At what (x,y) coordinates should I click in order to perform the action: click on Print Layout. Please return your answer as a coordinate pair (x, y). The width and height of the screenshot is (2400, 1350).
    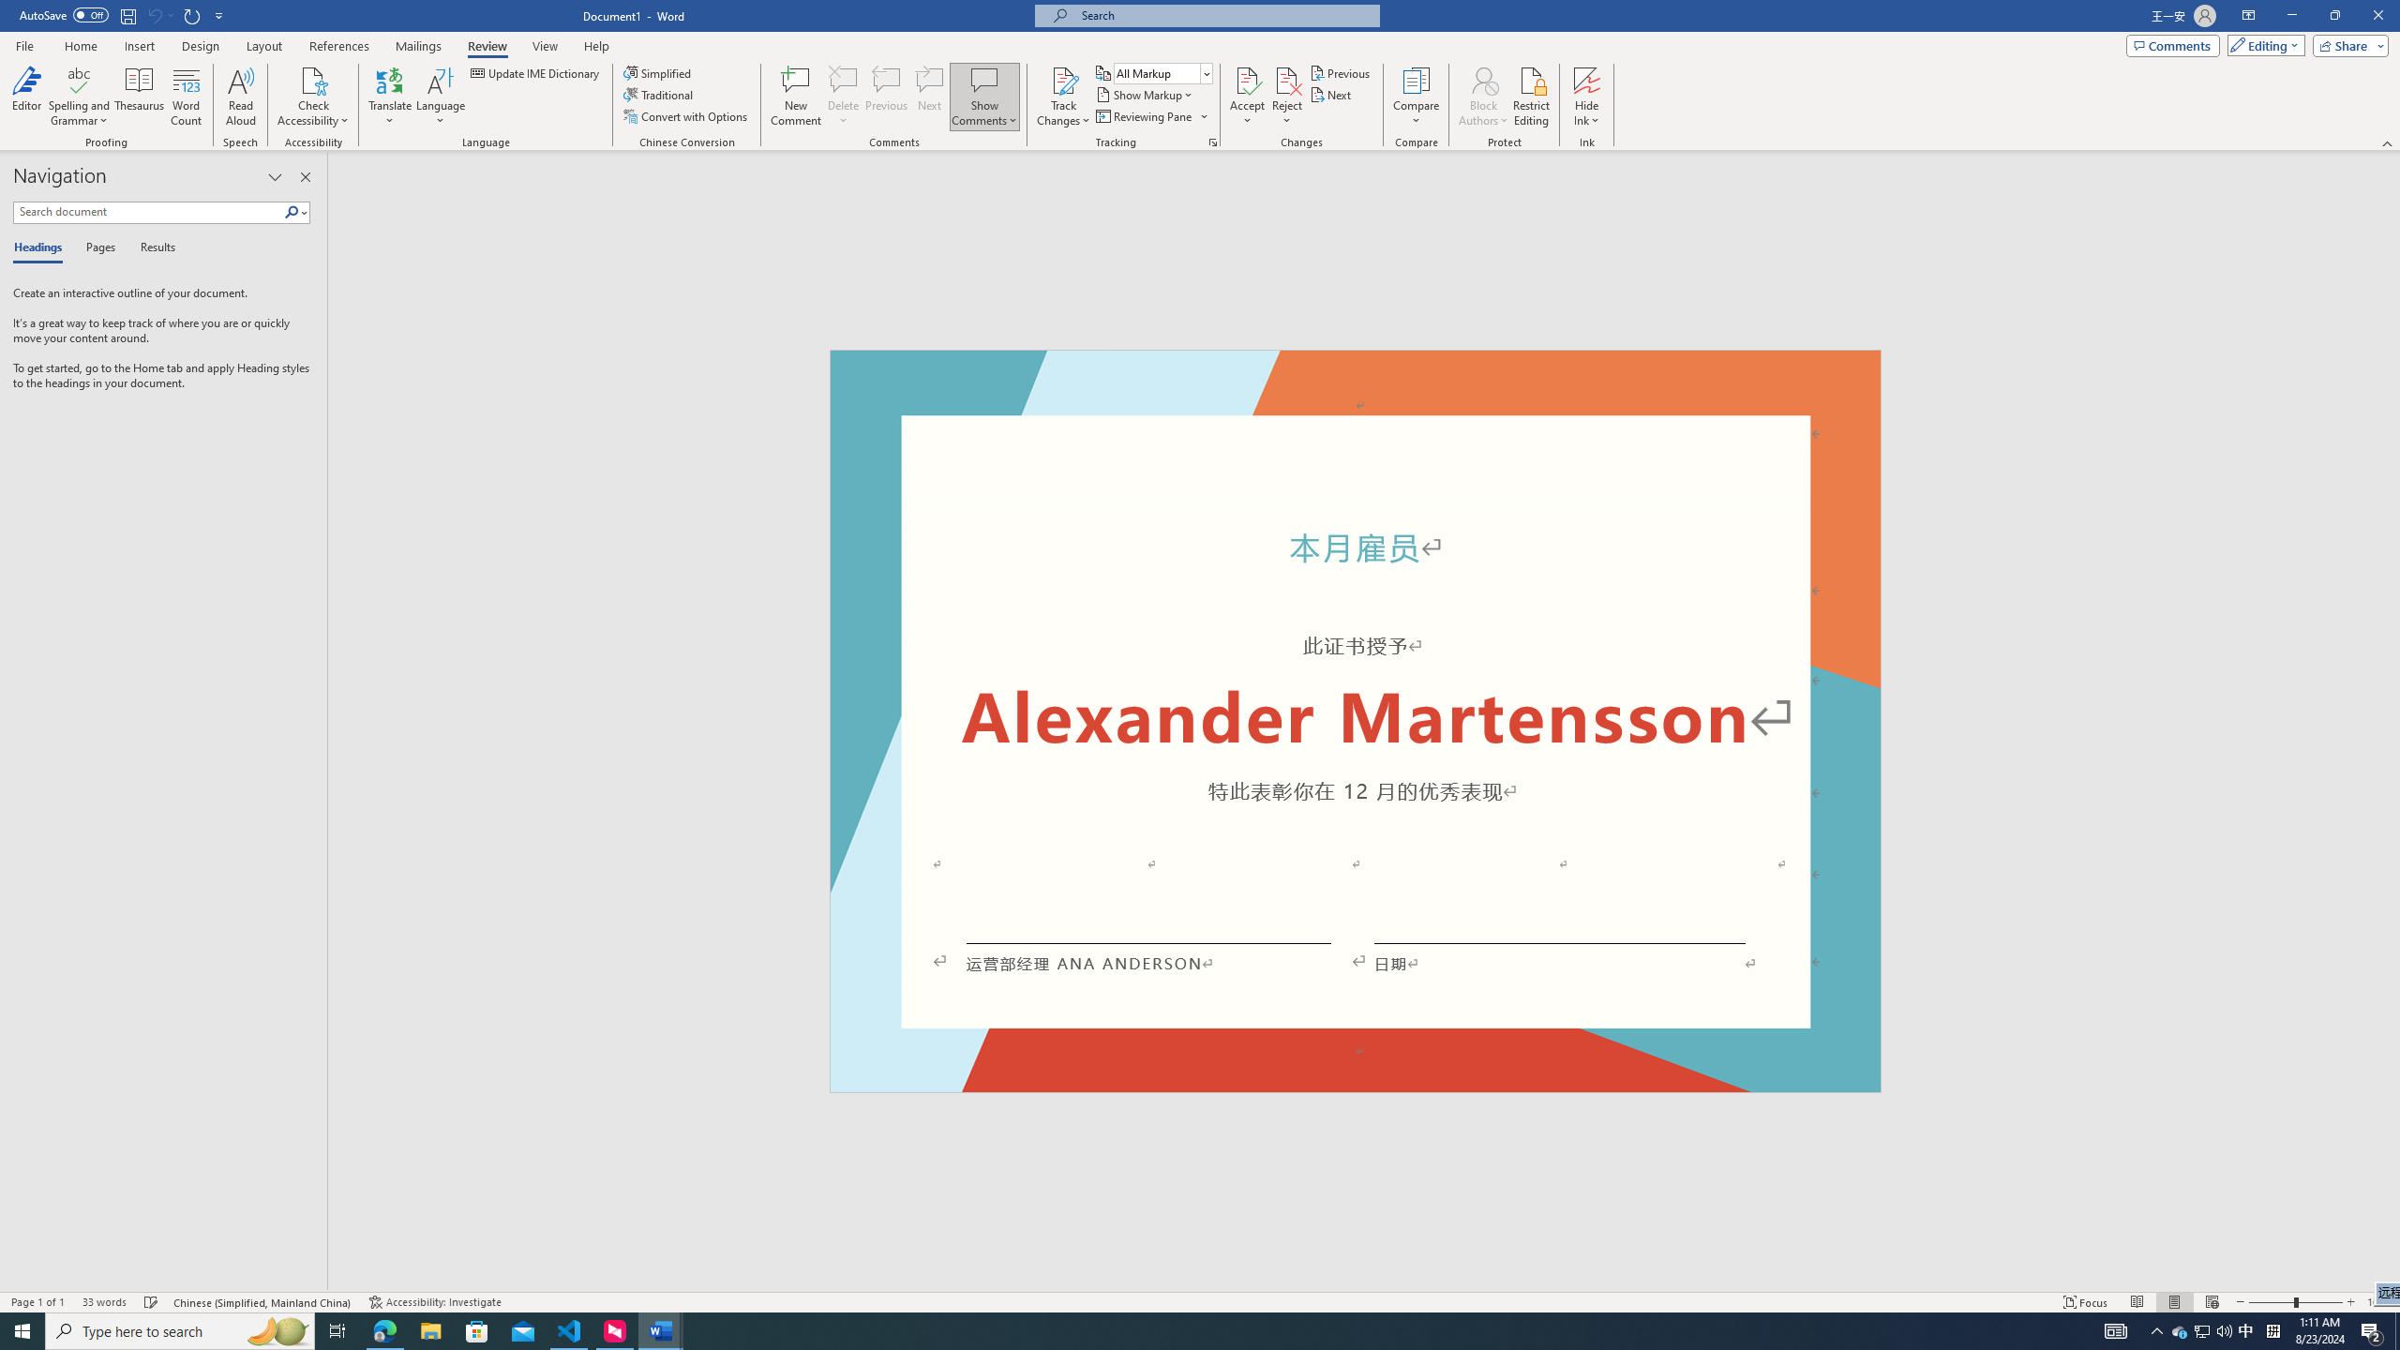
    Looking at the image, I should click on (2173, 1302).